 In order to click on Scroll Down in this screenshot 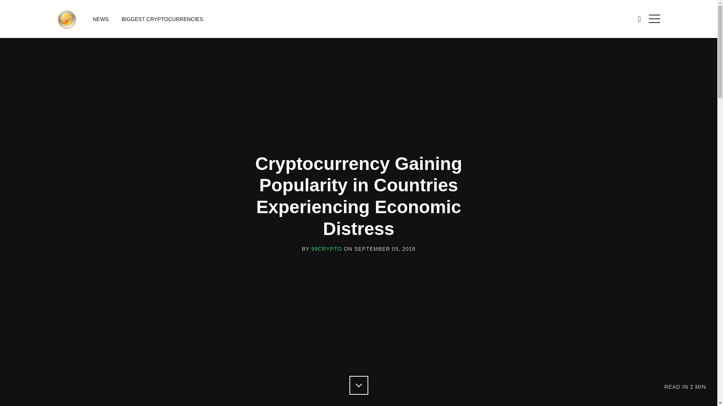, I will do `click(358, 385)`.